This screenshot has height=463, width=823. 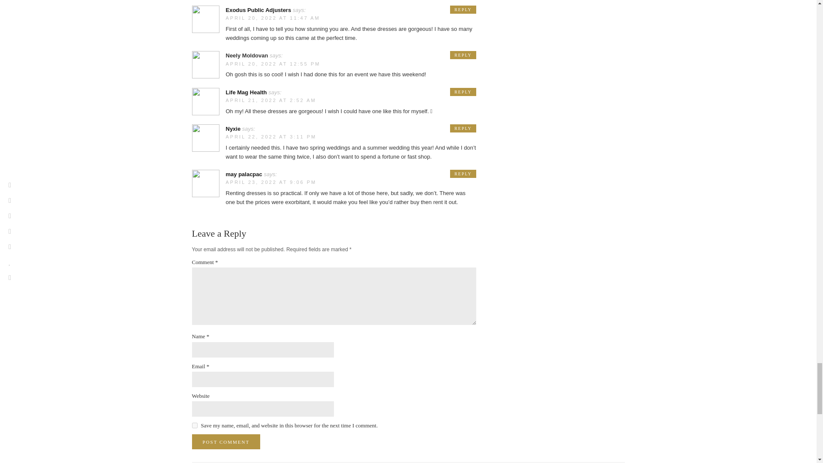 I want to click on Post Comment, so click(x=226, y=442).